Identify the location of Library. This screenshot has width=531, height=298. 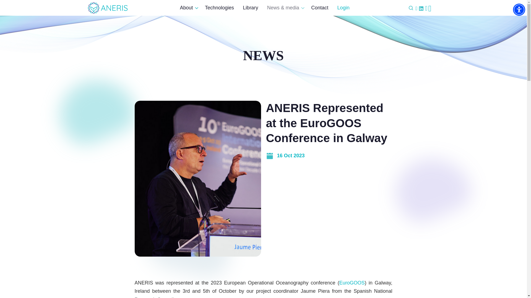
(251, 8).